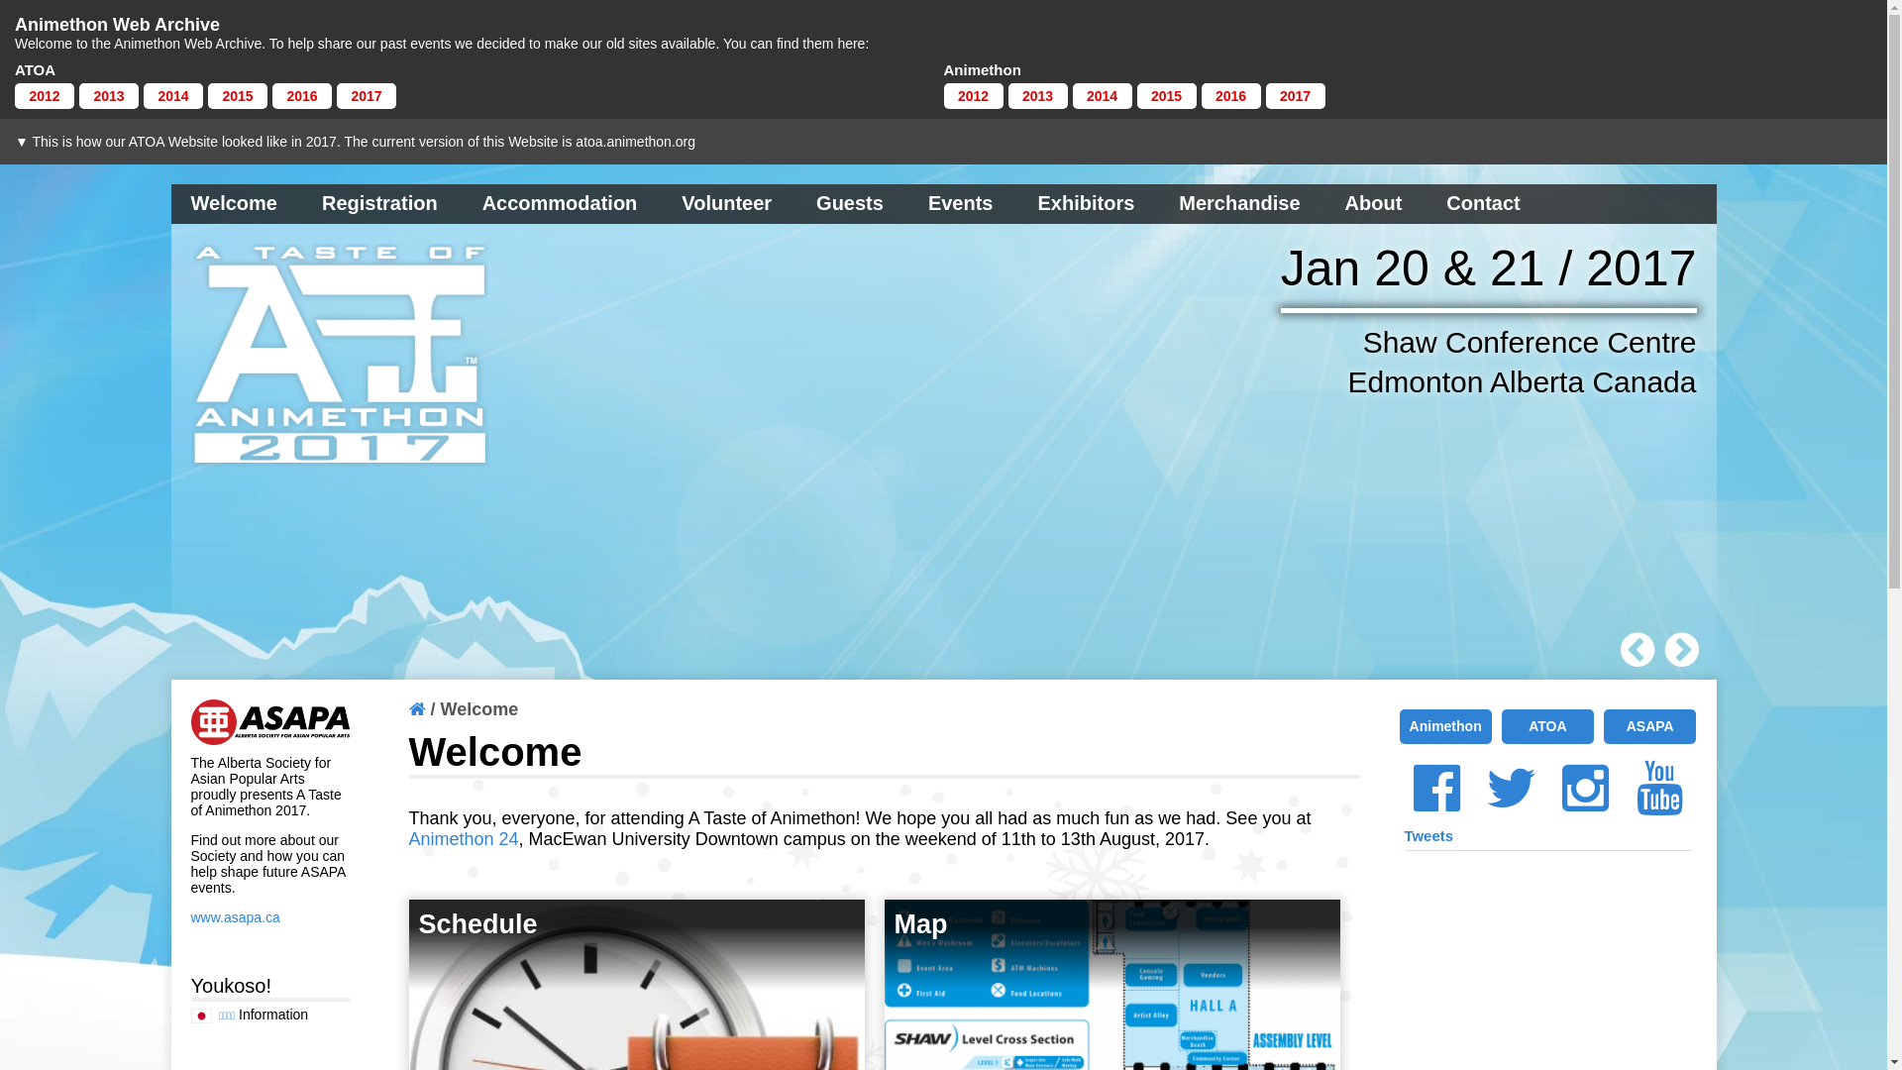 This screenshot has height=1070, width=1902. I want to click on Welcome, so click(234, 204).